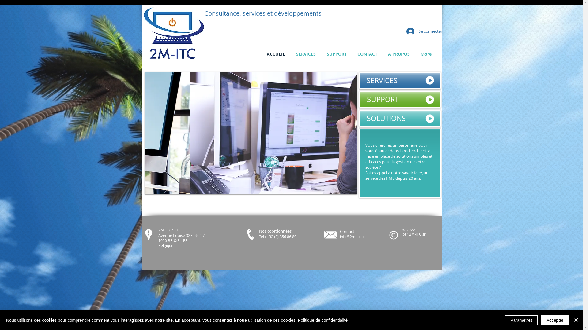  What do you see at coordinates (400, 119) in the screenshot?
I see `SOLUTIONS` at bounding box center [400, 119].